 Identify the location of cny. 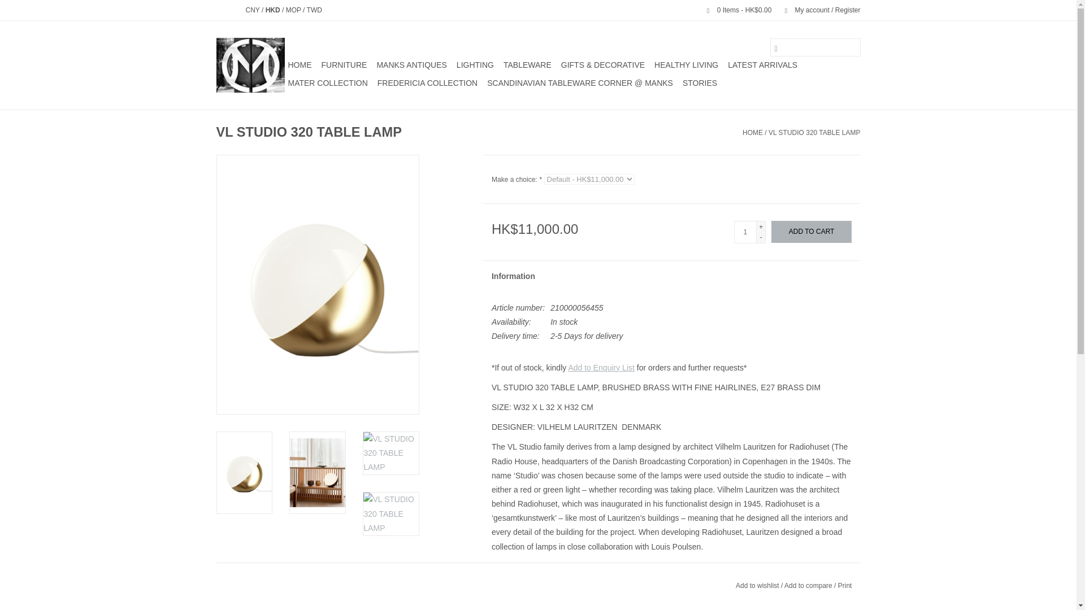
(253, 10).